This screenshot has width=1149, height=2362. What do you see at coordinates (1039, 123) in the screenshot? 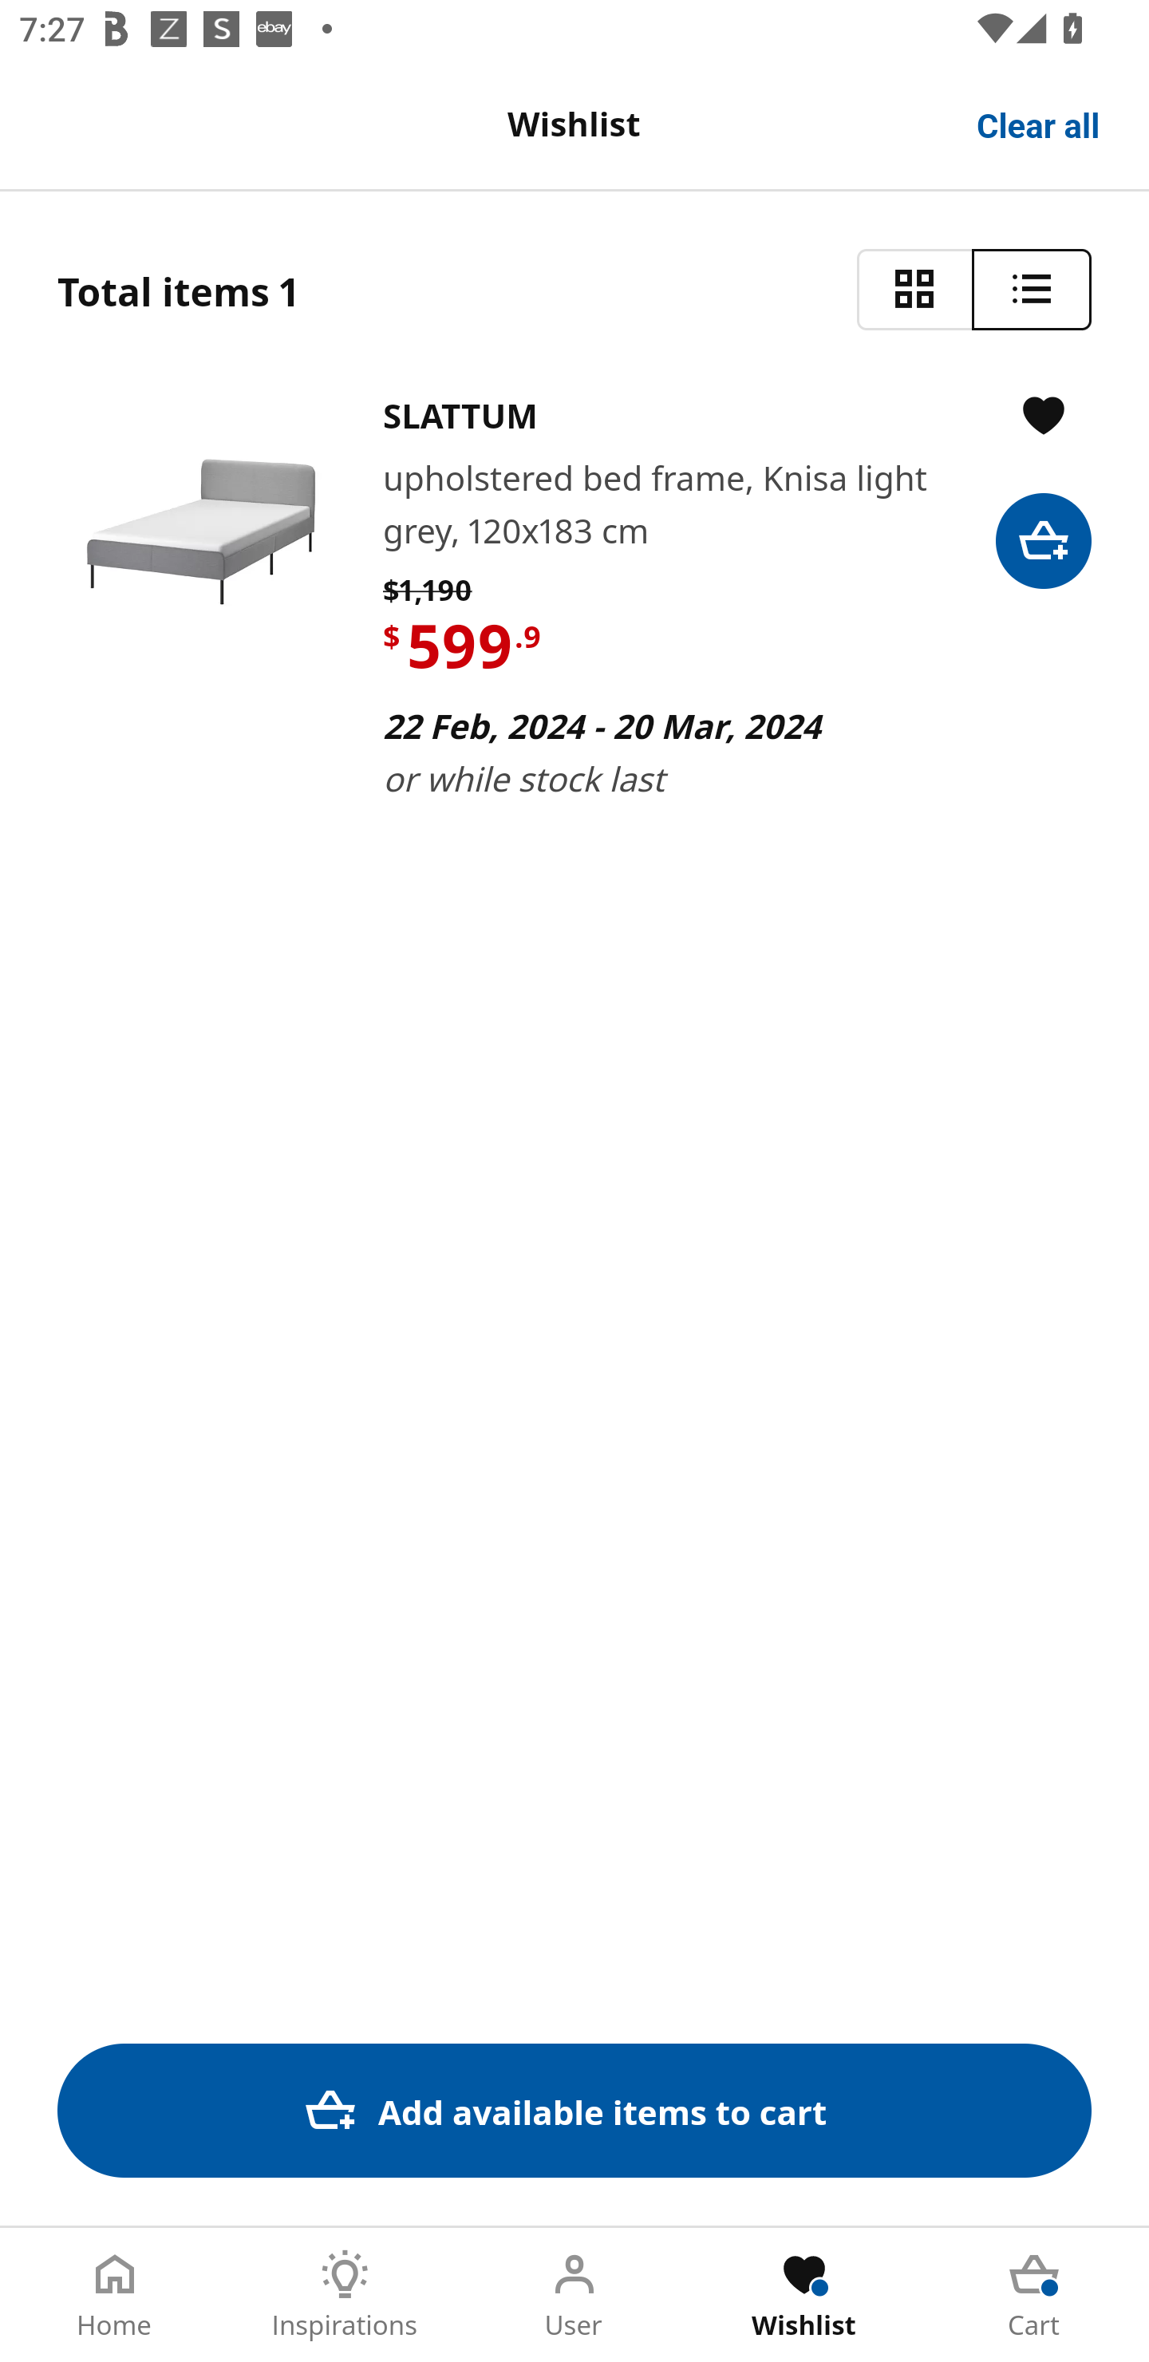
I see `Clear all` at bounding box center [1039, 123].